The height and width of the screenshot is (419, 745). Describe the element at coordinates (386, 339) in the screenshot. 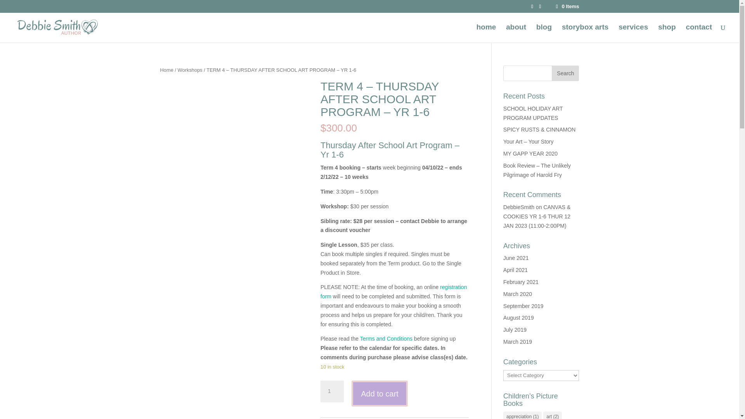

I see `Terms and Conditions` at that location.